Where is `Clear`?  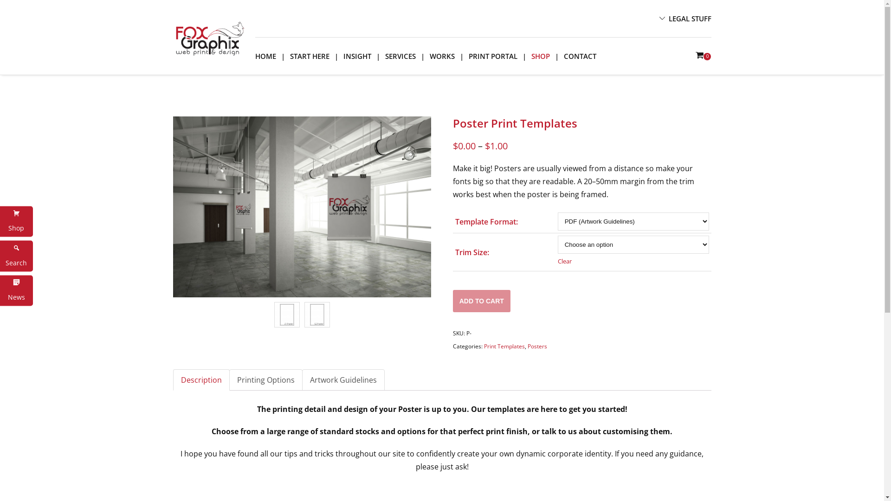
Clear is located at coordinates (633, 261).